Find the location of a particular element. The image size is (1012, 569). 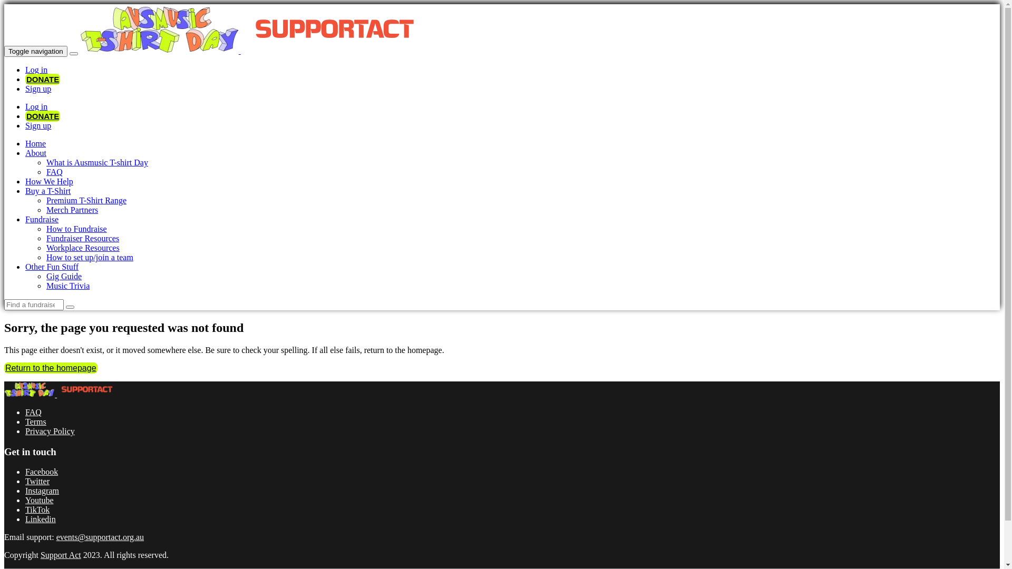

Fundraise is located at coordinates (42, 219).